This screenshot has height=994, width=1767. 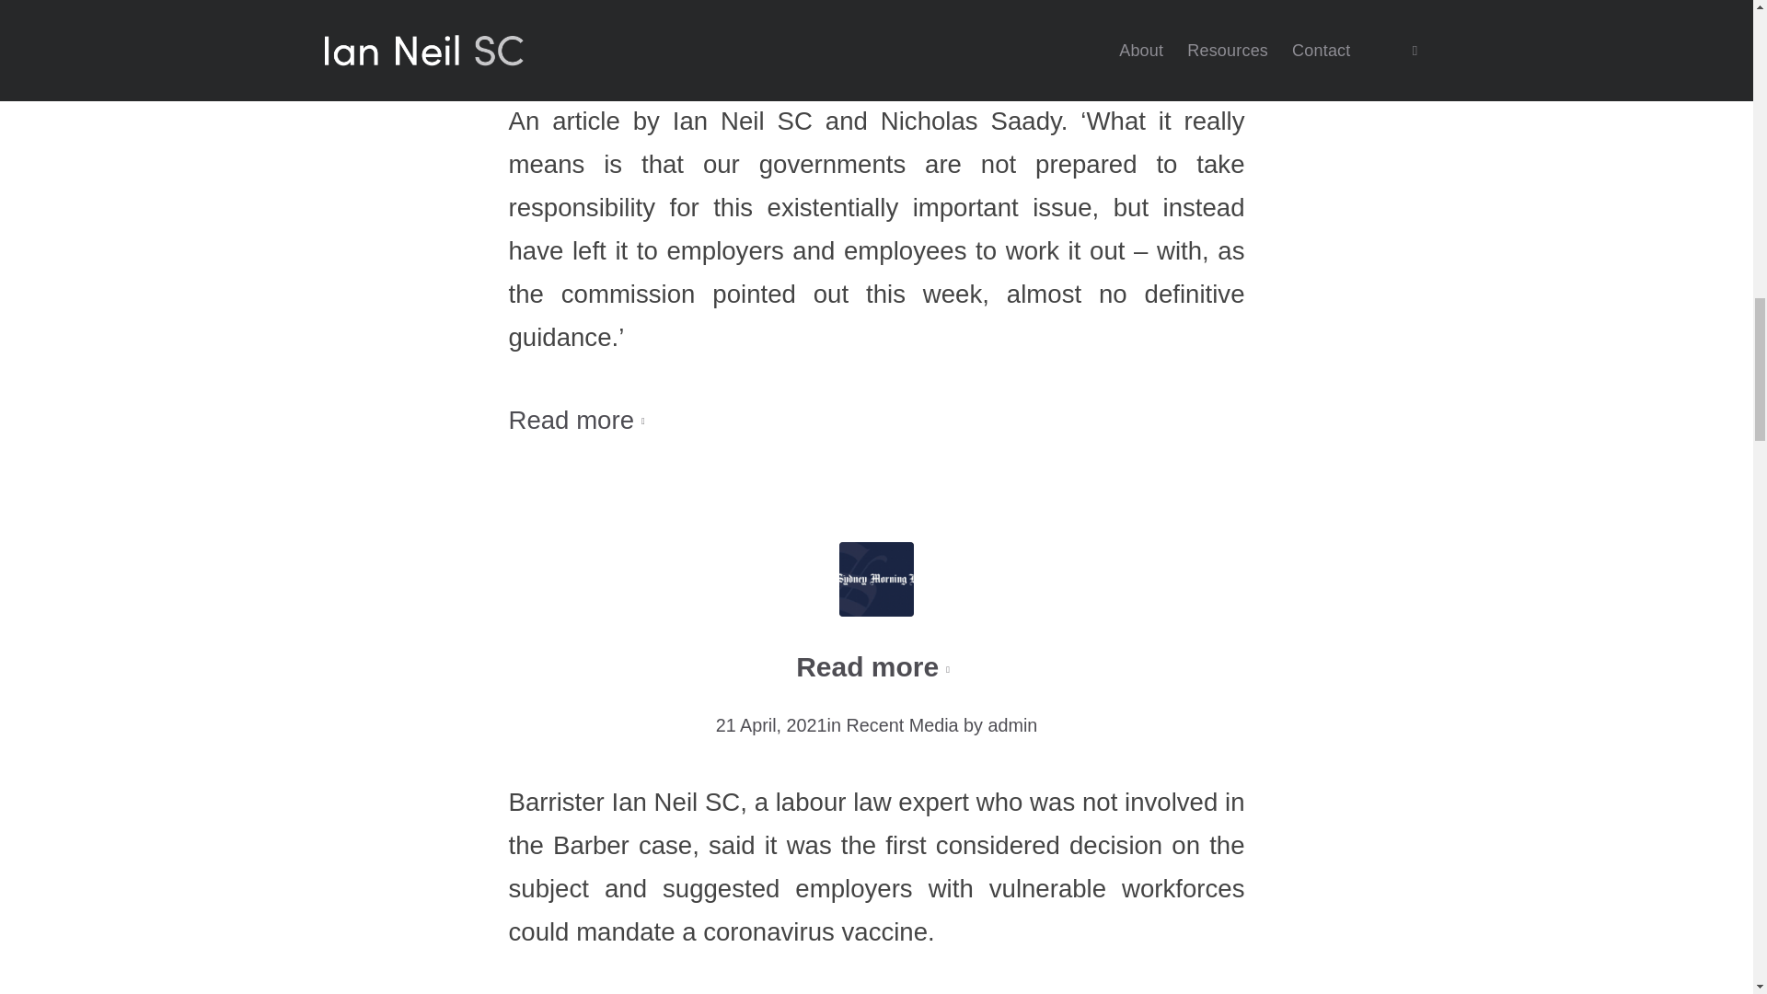 What do you see at coordinates (1012, 44) in the screenshot?
I see `admin` at bounding box center [1012, 44].